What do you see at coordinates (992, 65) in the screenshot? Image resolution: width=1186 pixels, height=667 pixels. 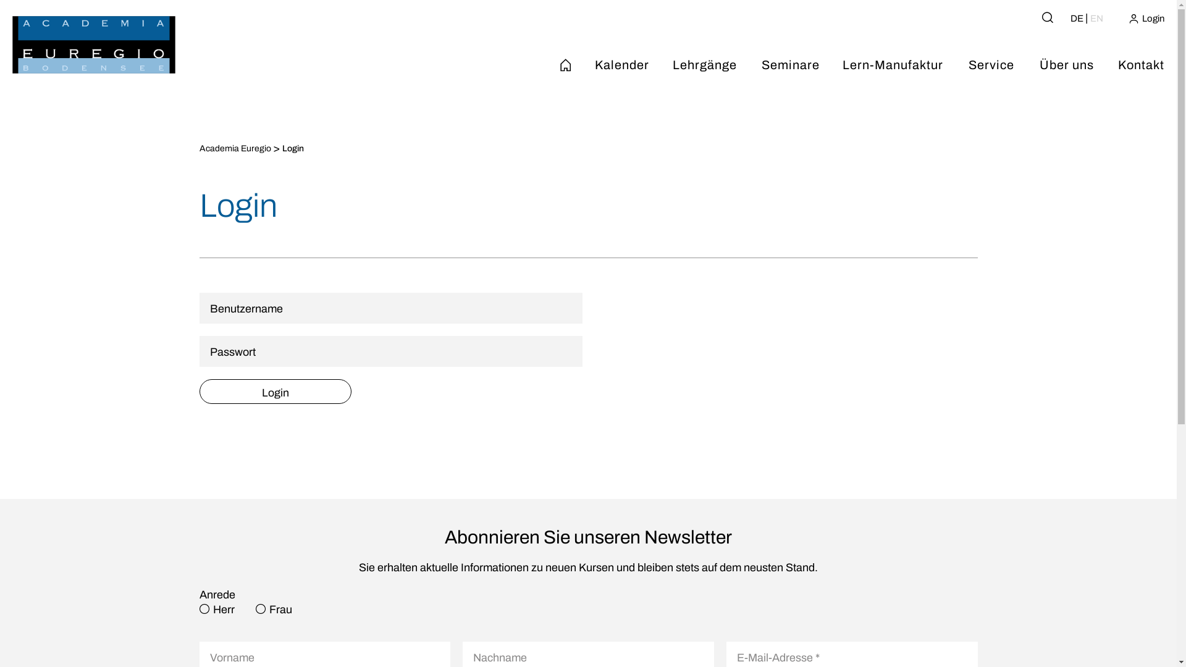 I see `Service` at bounding box center [992, 65].